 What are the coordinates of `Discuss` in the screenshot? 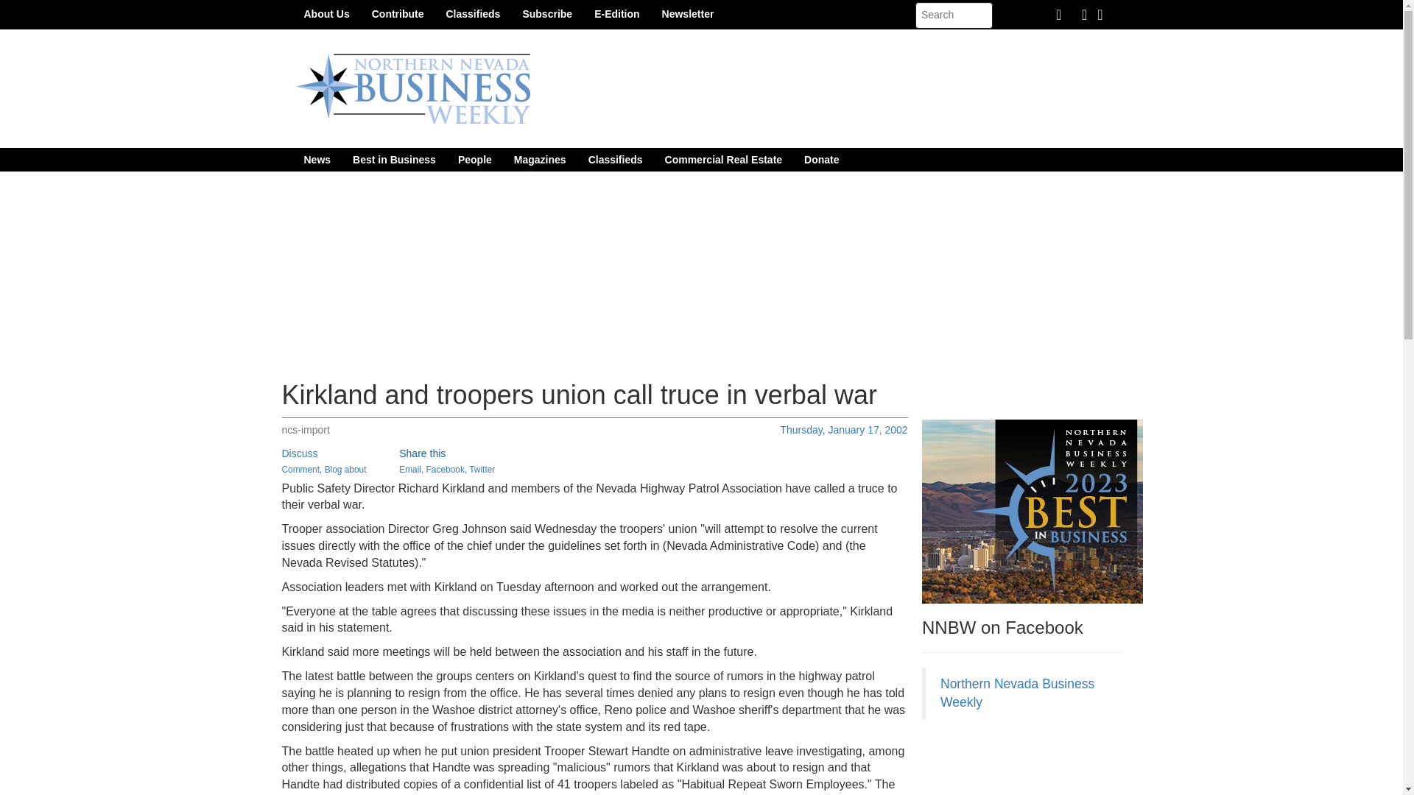 It's located at (299, 453).